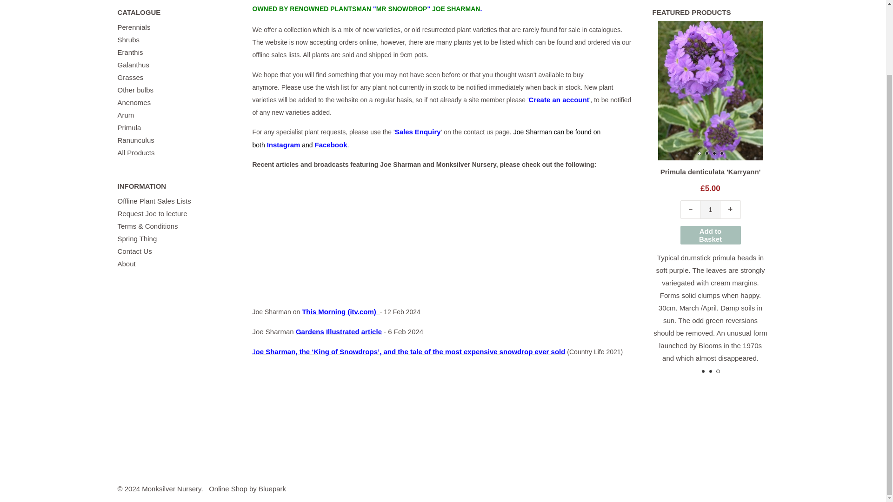 The height and width of the screenshot is (502, 893). Describe the element at coordinates (133, 64) in the screenshot. I see `Galanthus` at that location.